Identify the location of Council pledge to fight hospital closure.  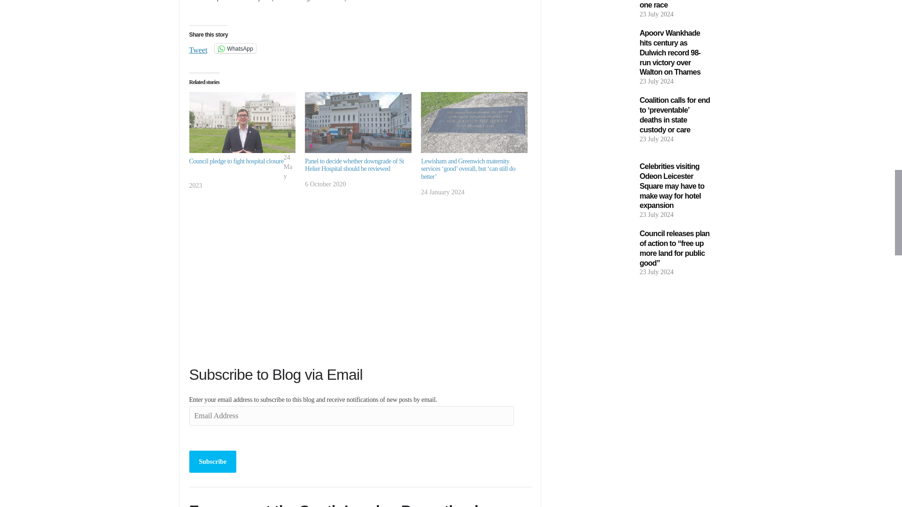
(236, 160).